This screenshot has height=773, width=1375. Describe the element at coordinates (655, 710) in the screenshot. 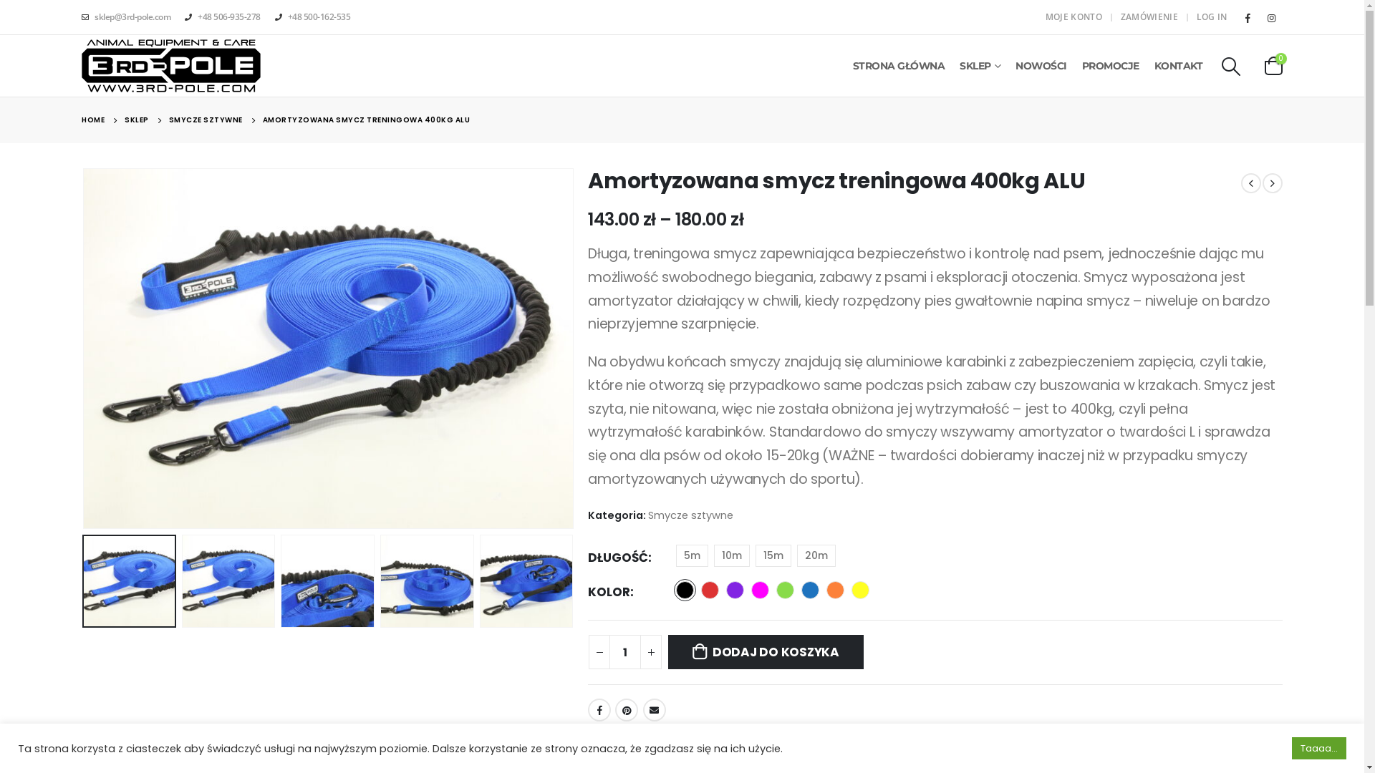

I see `Email` at that location.